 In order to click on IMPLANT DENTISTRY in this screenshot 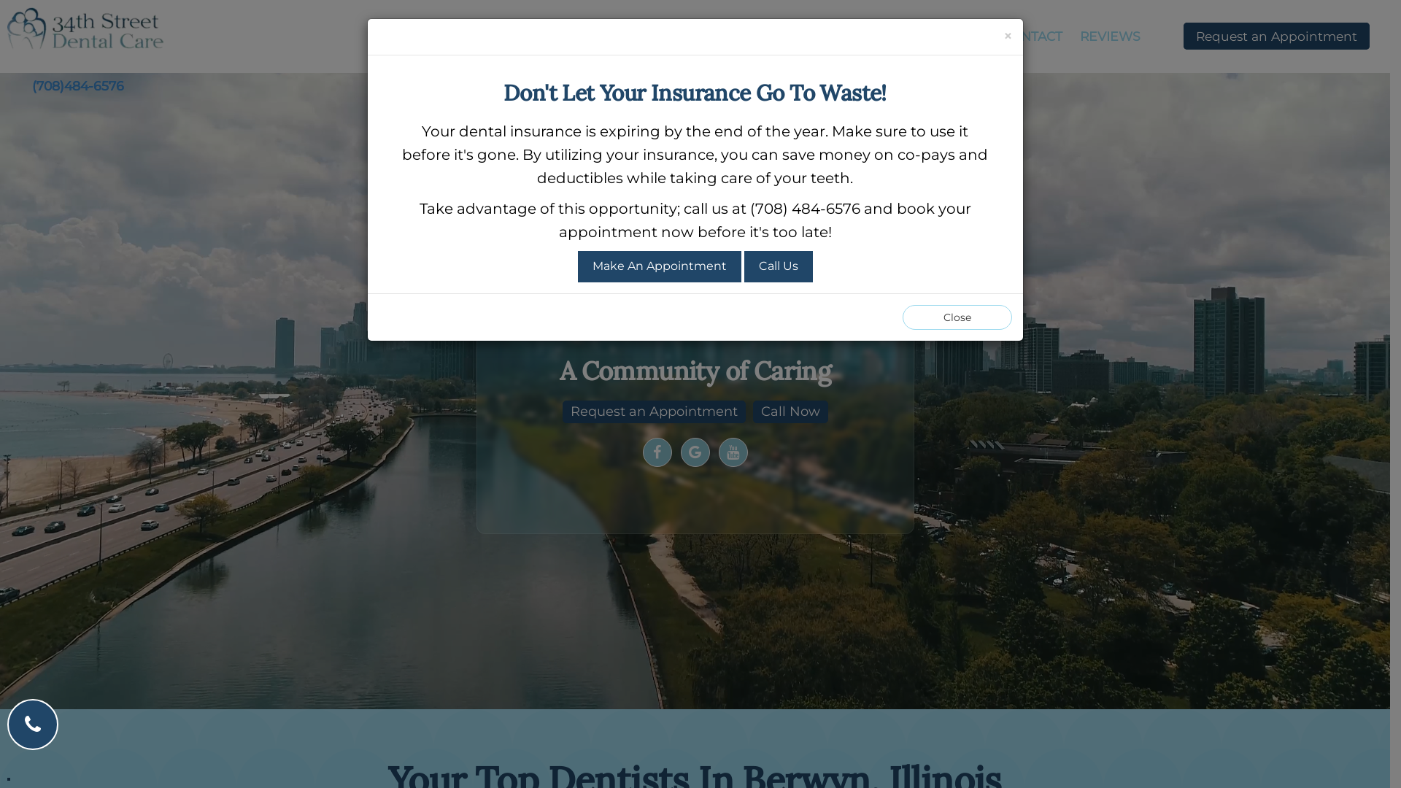, I will do `click(799, 36)`.